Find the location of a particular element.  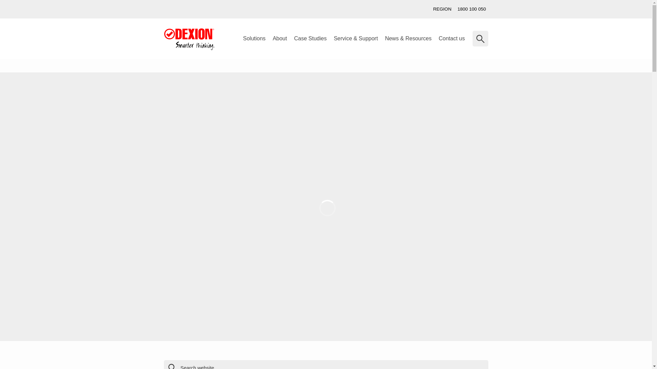

REGION is located at coordinates (442, 9).